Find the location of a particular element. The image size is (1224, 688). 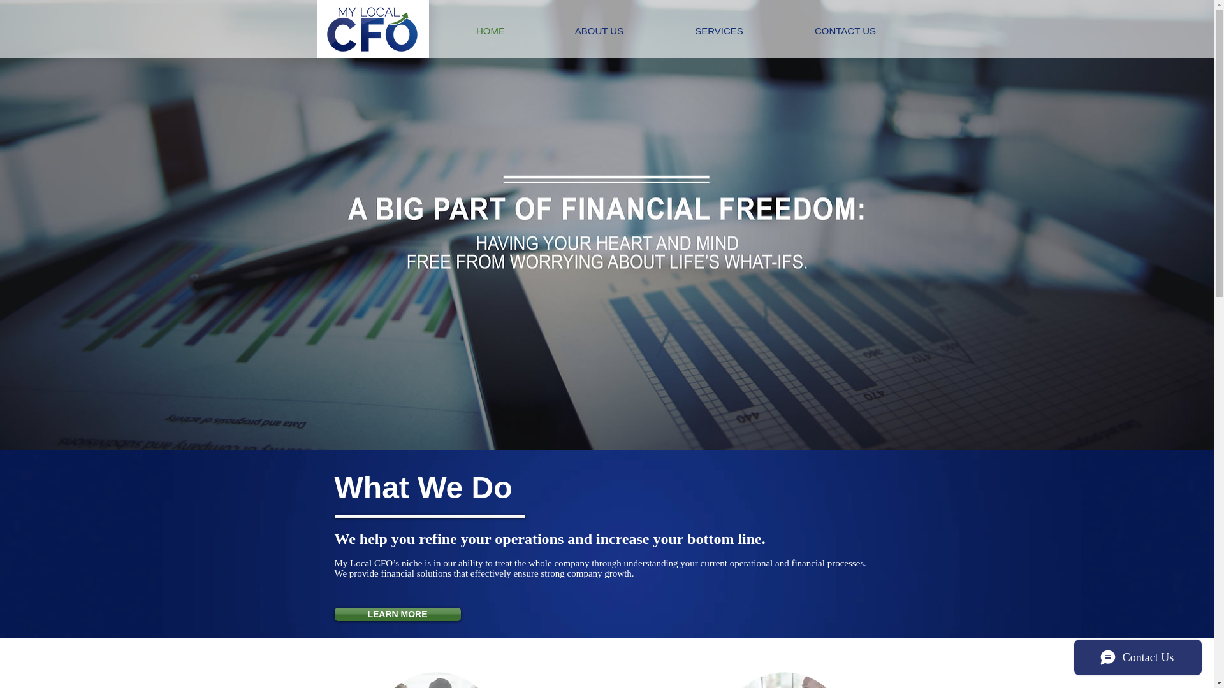

ABOUT US is located at coordinates (599, 31).